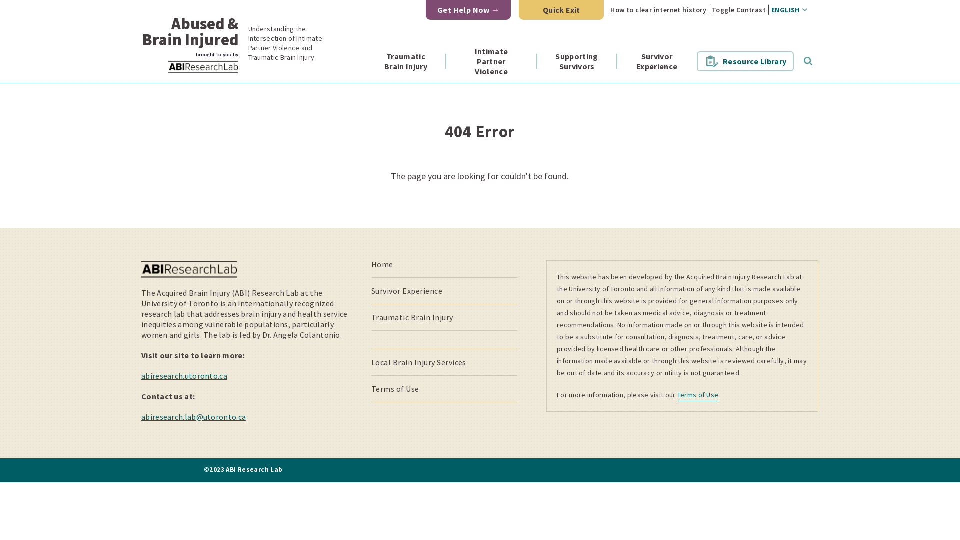 The height and width of the screenshot is (540, 960). What do you see at coordinates (491, 61) in the screenshot?
I see `Intimate Partner Violence` at bounding box center [491, 61].